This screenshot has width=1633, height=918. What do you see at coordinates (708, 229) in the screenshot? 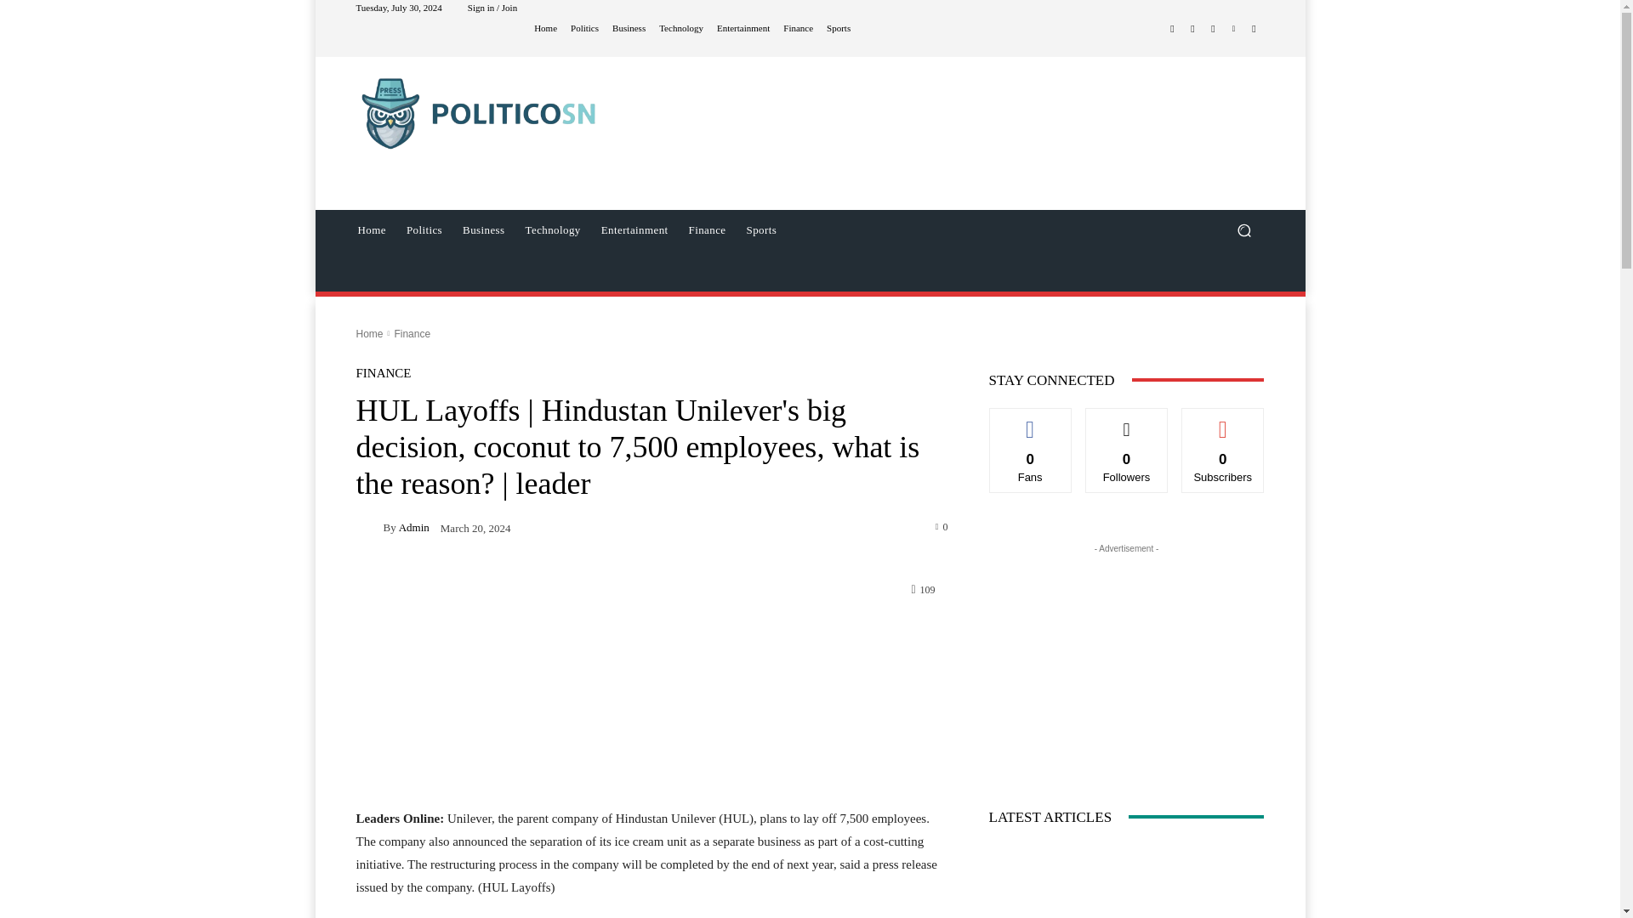
I see `Finance` at bounding box center [708, 229].